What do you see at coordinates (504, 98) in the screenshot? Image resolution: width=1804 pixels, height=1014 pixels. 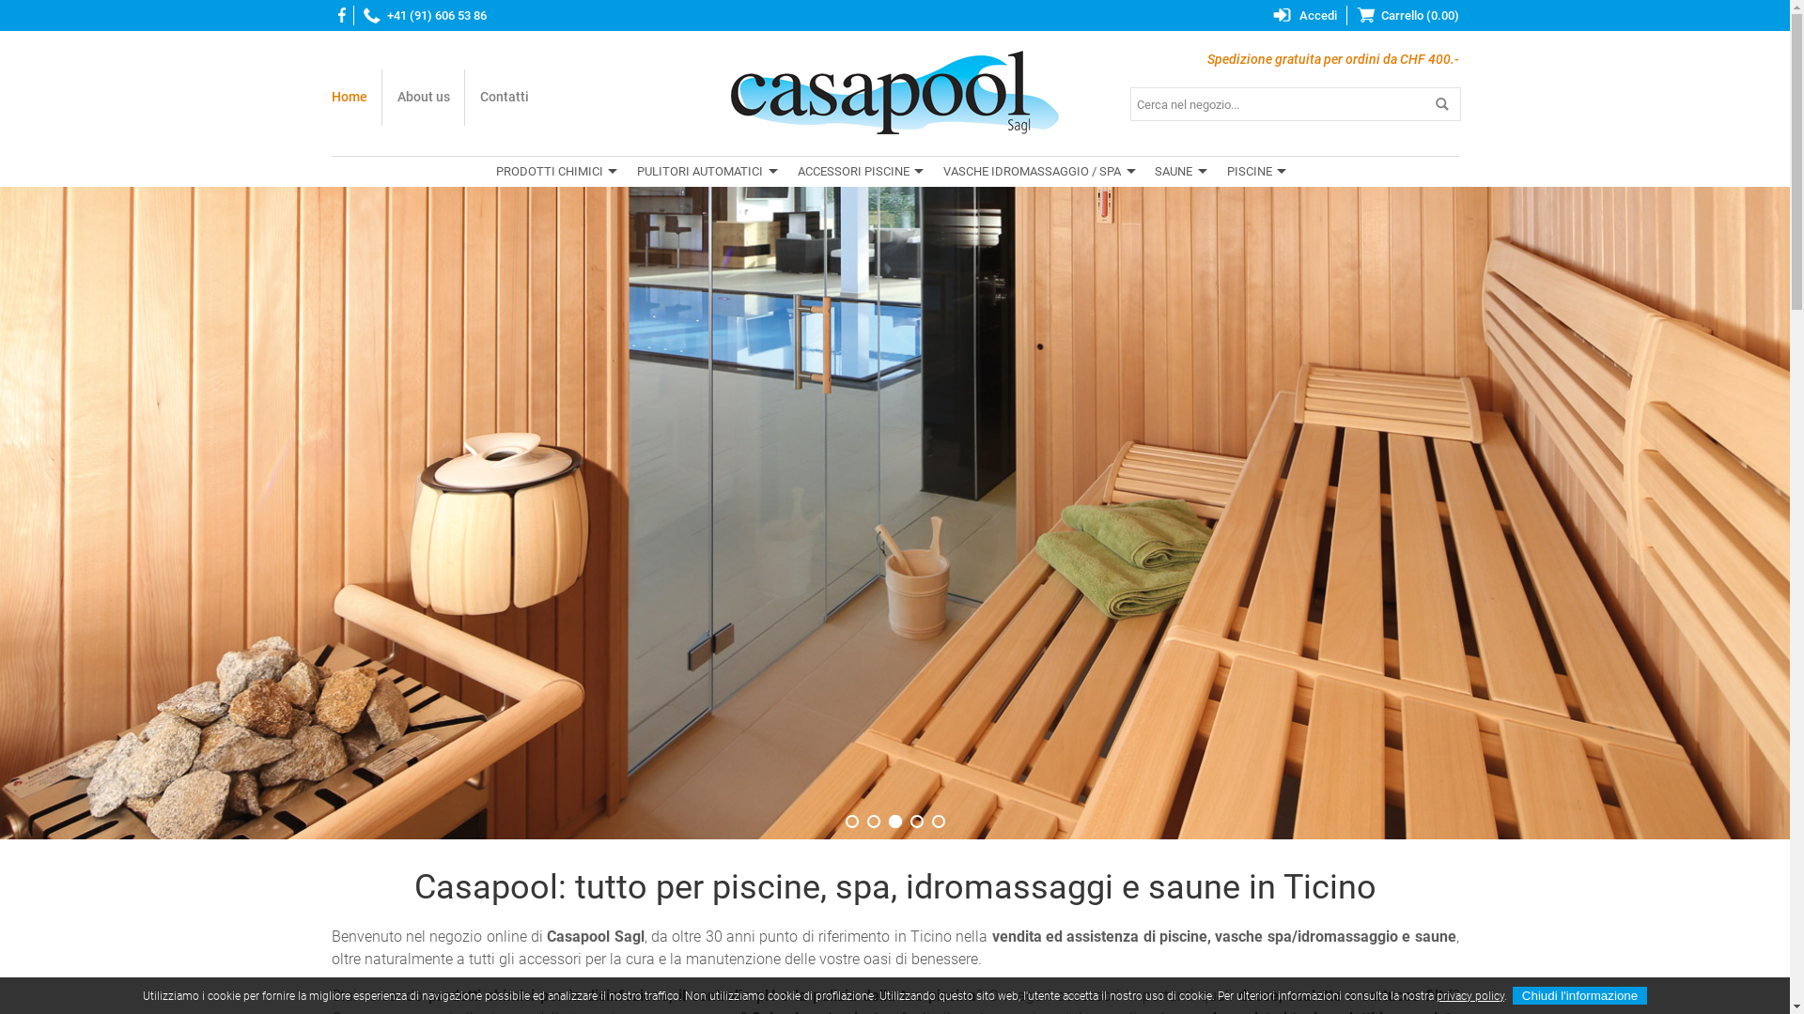 I see `Contatti` at bounding box center [504, 98].